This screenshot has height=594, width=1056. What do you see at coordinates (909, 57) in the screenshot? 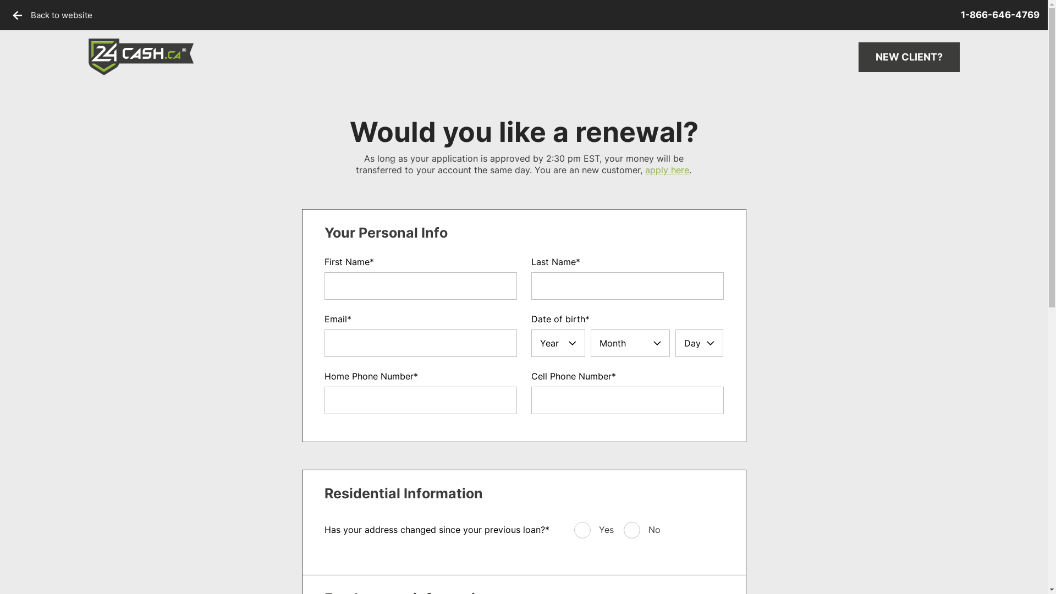
I see `NEW CLIENT?` at bounding box center [909, 57].